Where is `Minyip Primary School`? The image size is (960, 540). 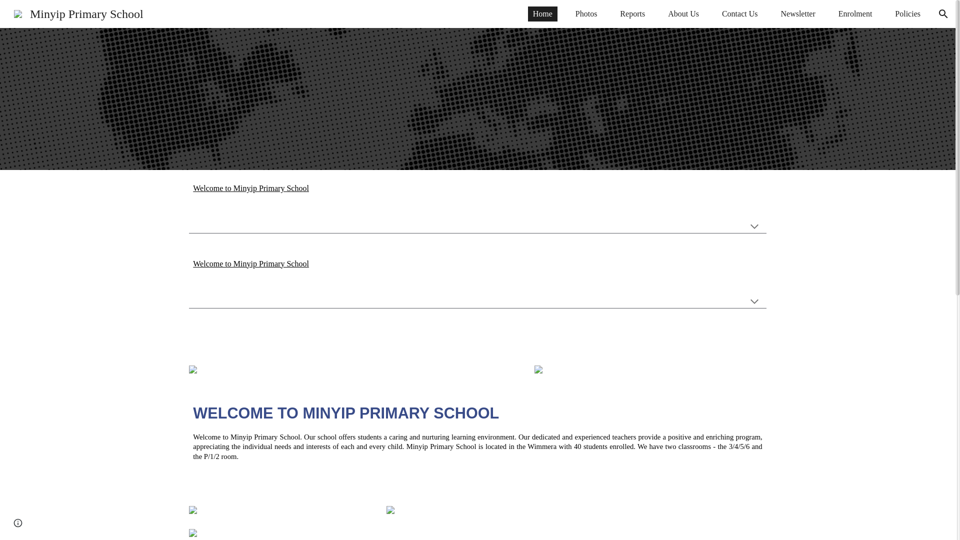
Minyip Primary School is located at coordinates (78, 12).